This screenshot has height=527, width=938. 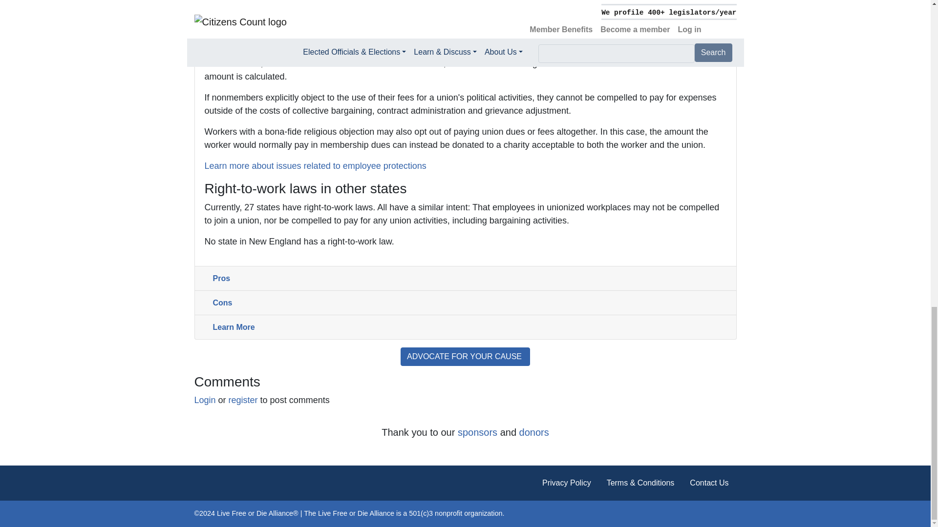 What do you see at coordinates (713, 513) in the screenshot?
I see `Visit us on Reddit` at bounding box center [713, 513].